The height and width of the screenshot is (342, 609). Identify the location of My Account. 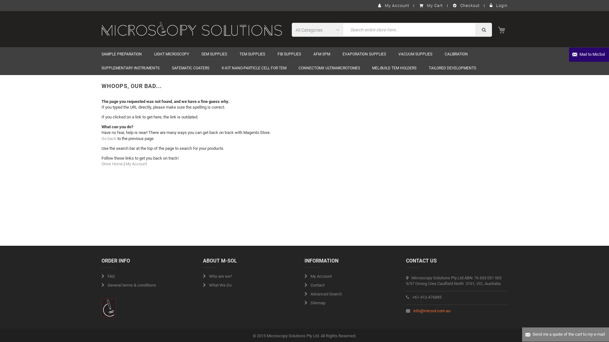
(136, 164).